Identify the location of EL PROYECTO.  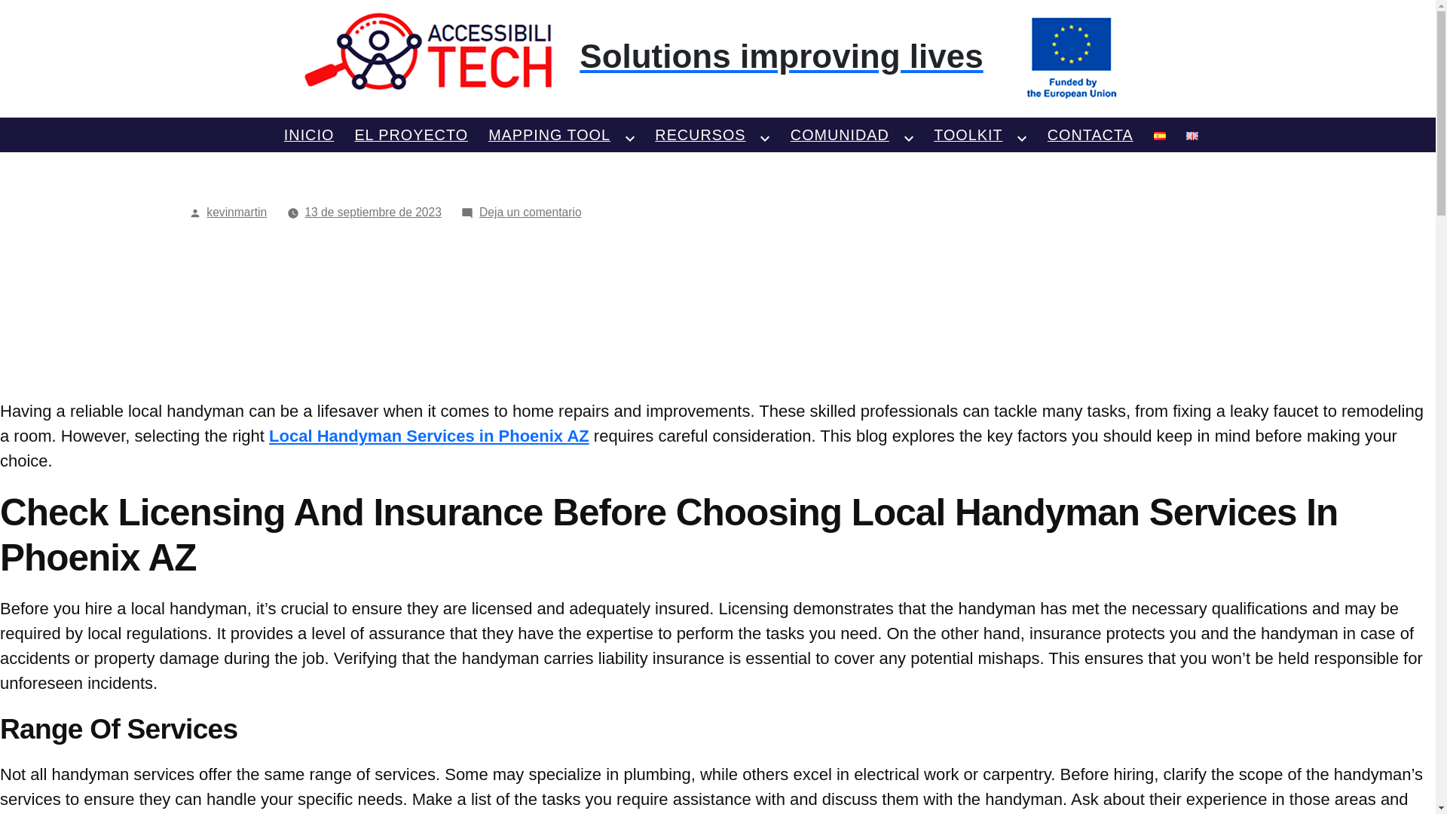
(410, 133).